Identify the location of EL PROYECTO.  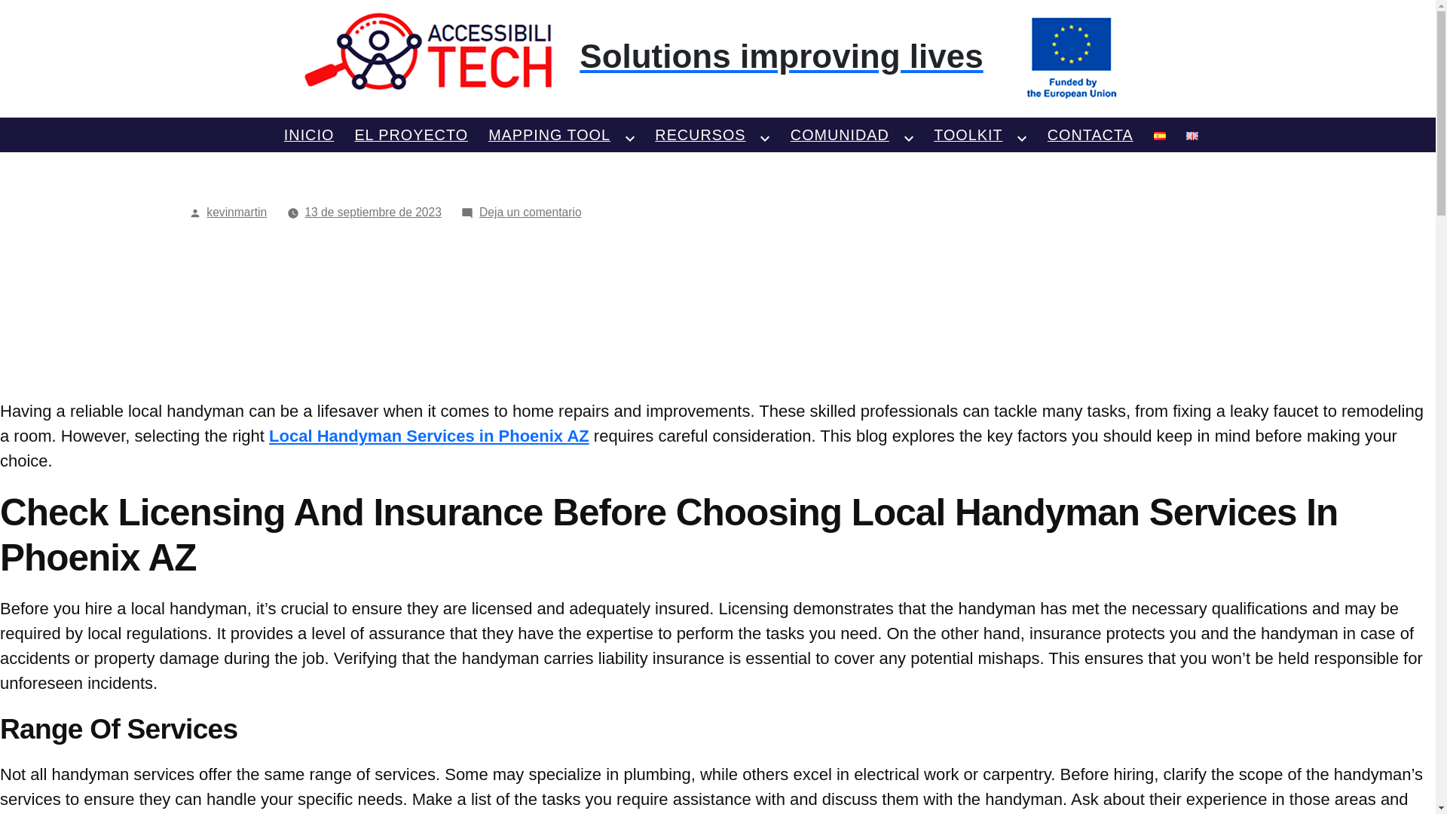
(410, 133).